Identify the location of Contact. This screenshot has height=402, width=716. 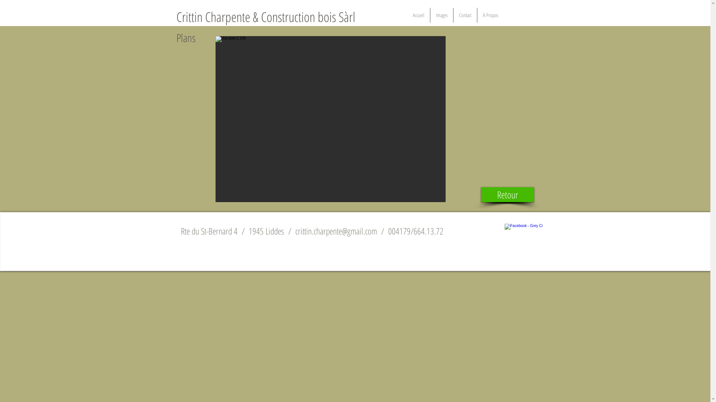
(465, 15).